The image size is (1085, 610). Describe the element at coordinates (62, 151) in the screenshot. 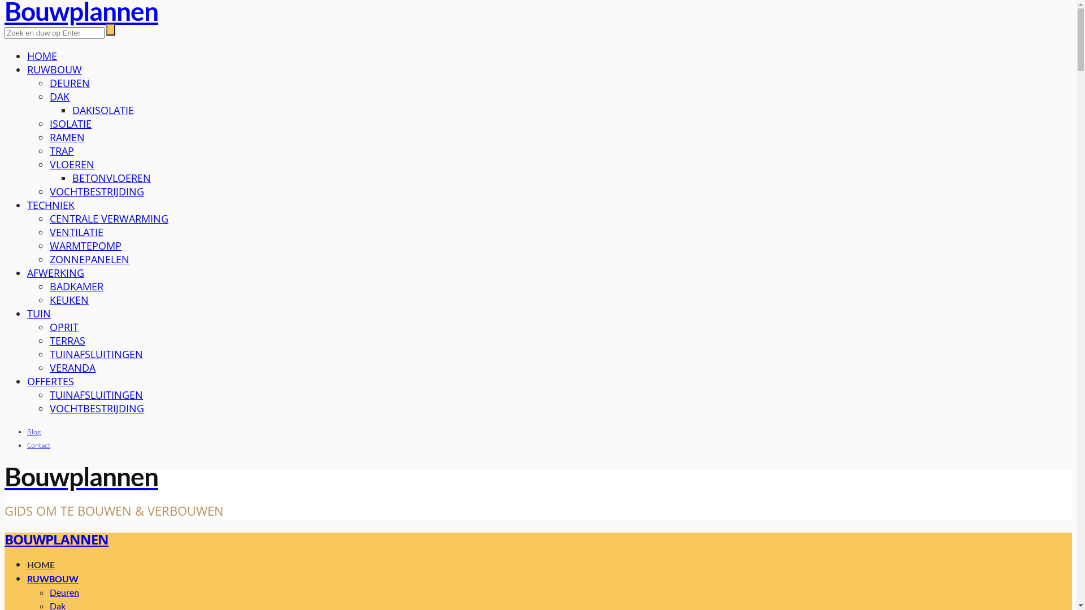

I see `TRAP` at that location.